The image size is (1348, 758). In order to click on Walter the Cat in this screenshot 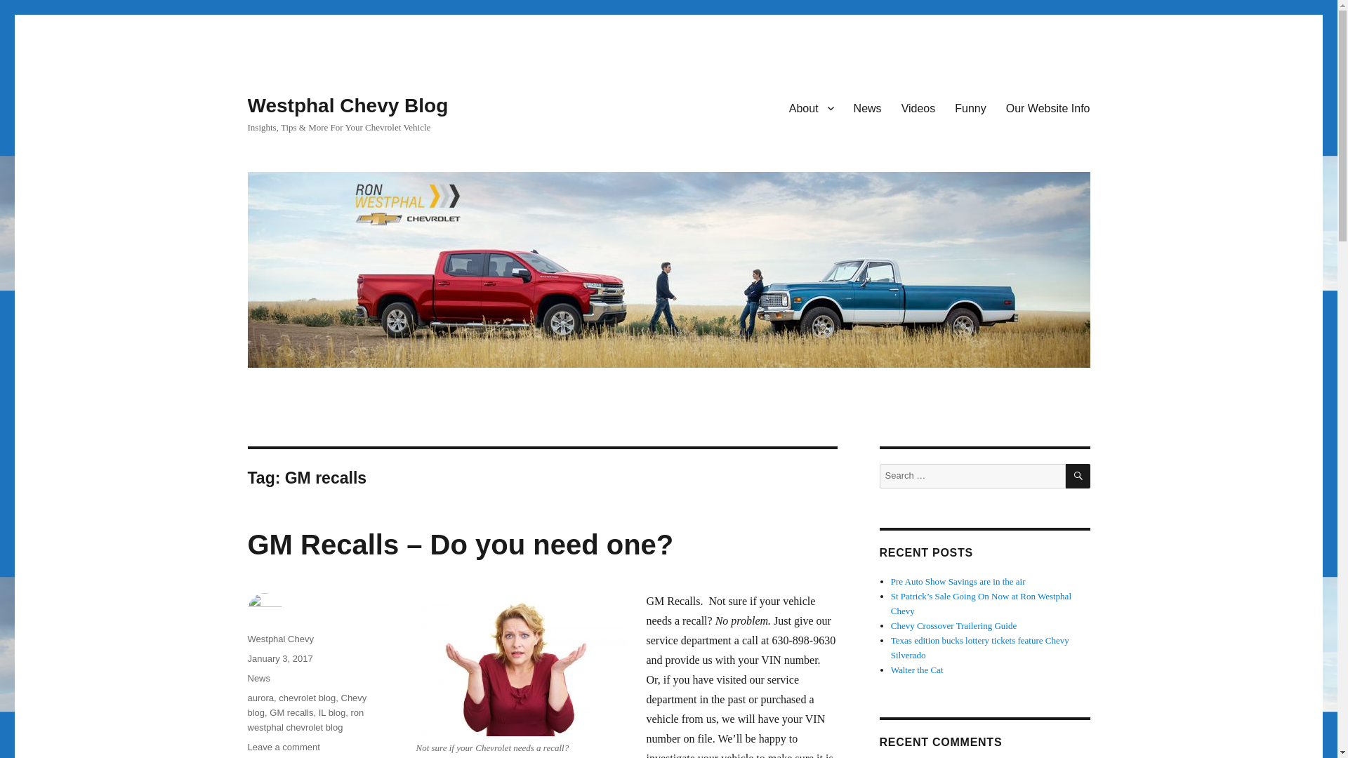, I will do `click(917, 670)`.